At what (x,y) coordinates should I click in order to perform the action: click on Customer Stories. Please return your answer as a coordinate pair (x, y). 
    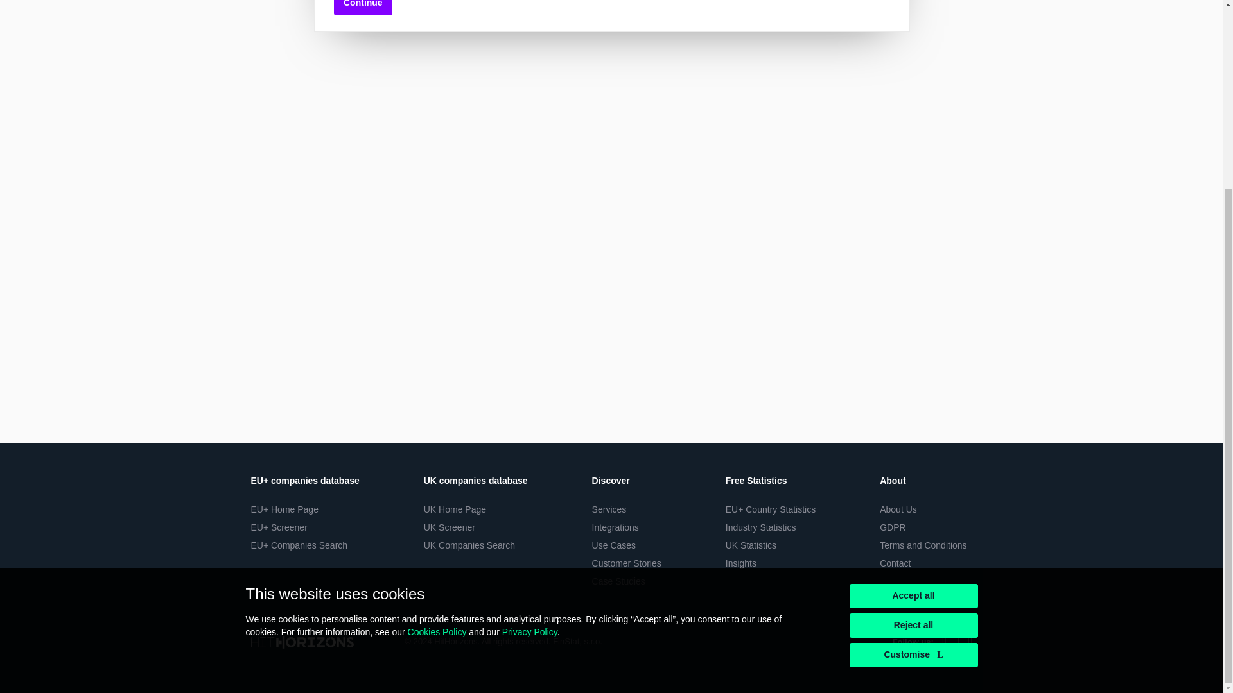
    Looking at the image, I should click on (626, 563).